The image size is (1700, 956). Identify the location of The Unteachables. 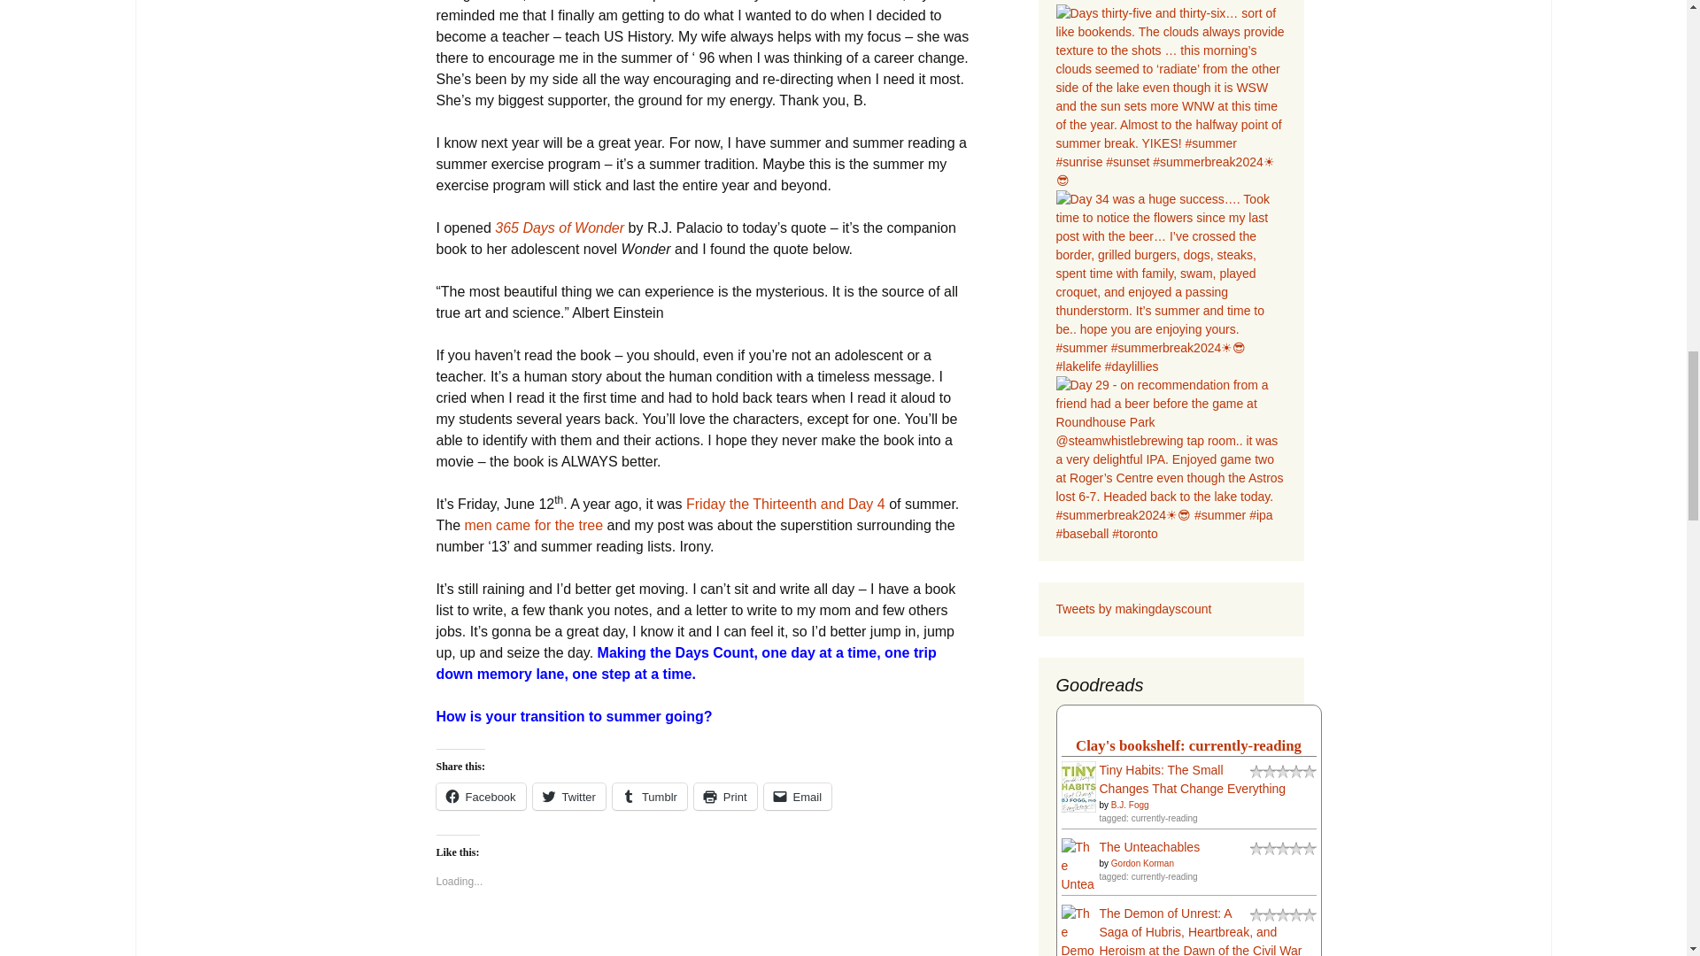
(1078, 883).